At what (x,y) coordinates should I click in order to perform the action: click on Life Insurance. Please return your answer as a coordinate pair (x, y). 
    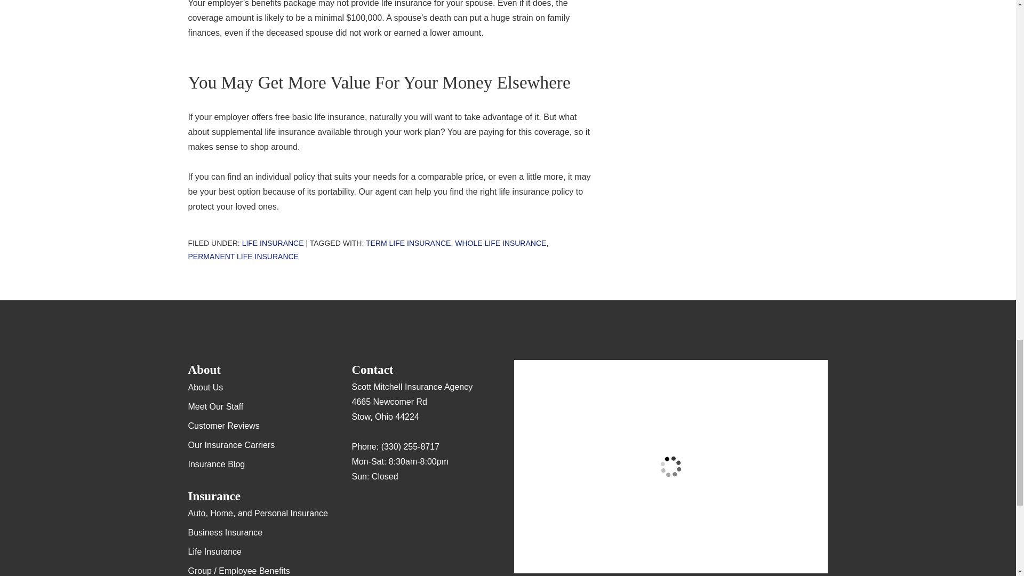
    Looking at the image, I should click on (273, 243).